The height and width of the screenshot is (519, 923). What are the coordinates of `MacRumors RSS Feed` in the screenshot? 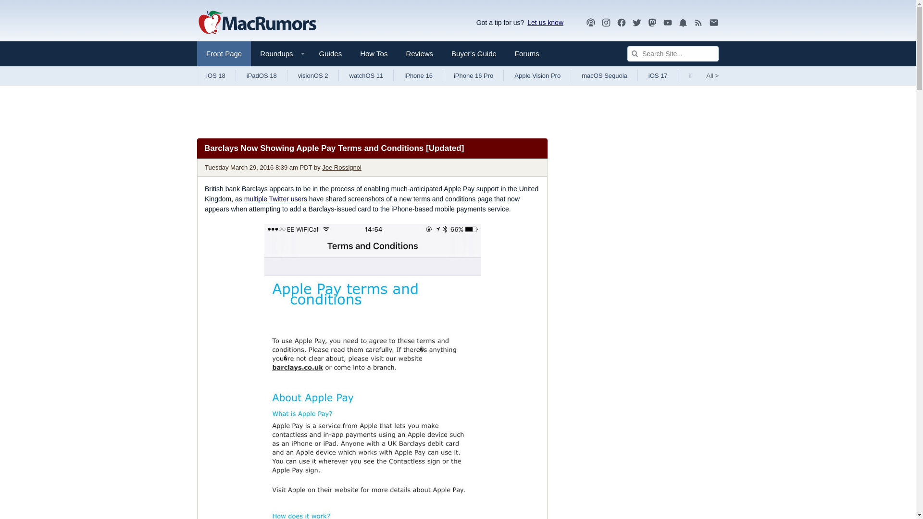 It's located at (698, 23).